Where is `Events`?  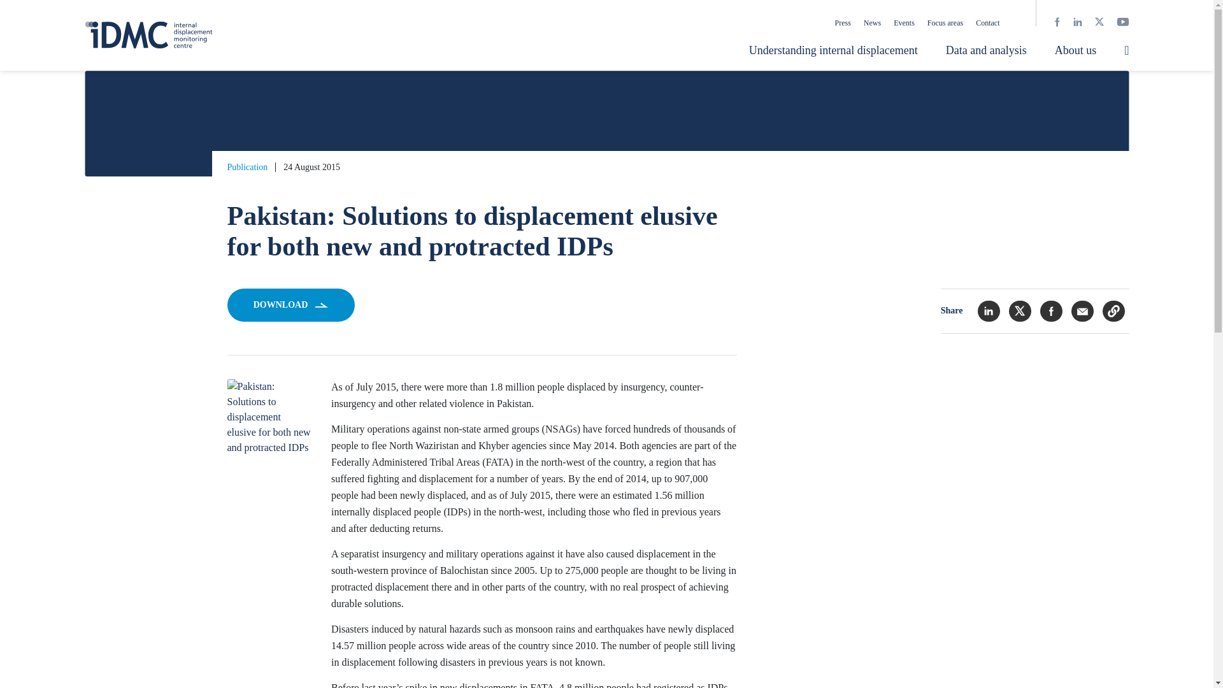
Events is located at coordinates (905, 23).